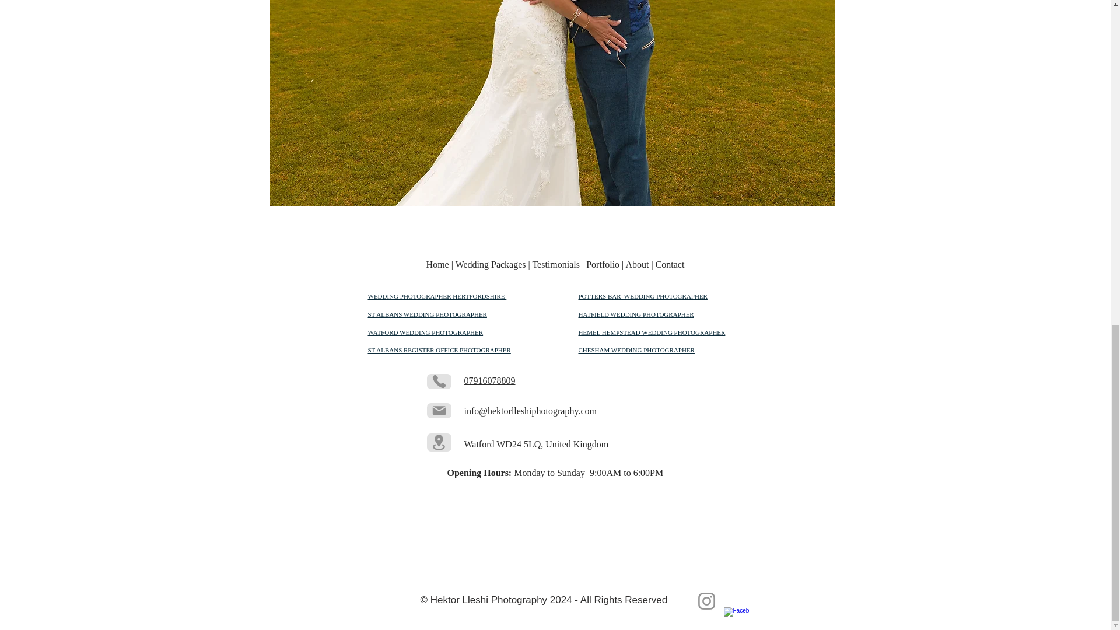 Image resolution: width=1120 pixels, height=630 pixels. I want to click on 07916078809, so click(490, 380).